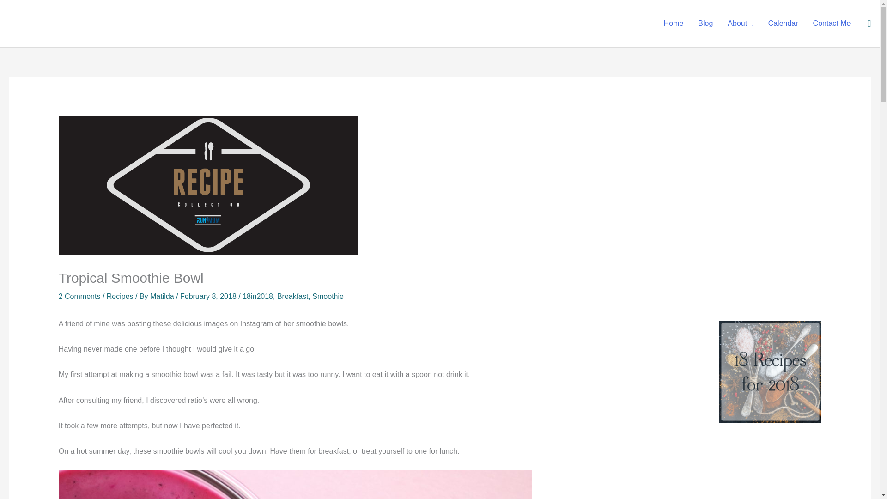 The image size is (887, 499). Describe the element at coordinates (740, 24) in the screenshot. I see `About` at that location.